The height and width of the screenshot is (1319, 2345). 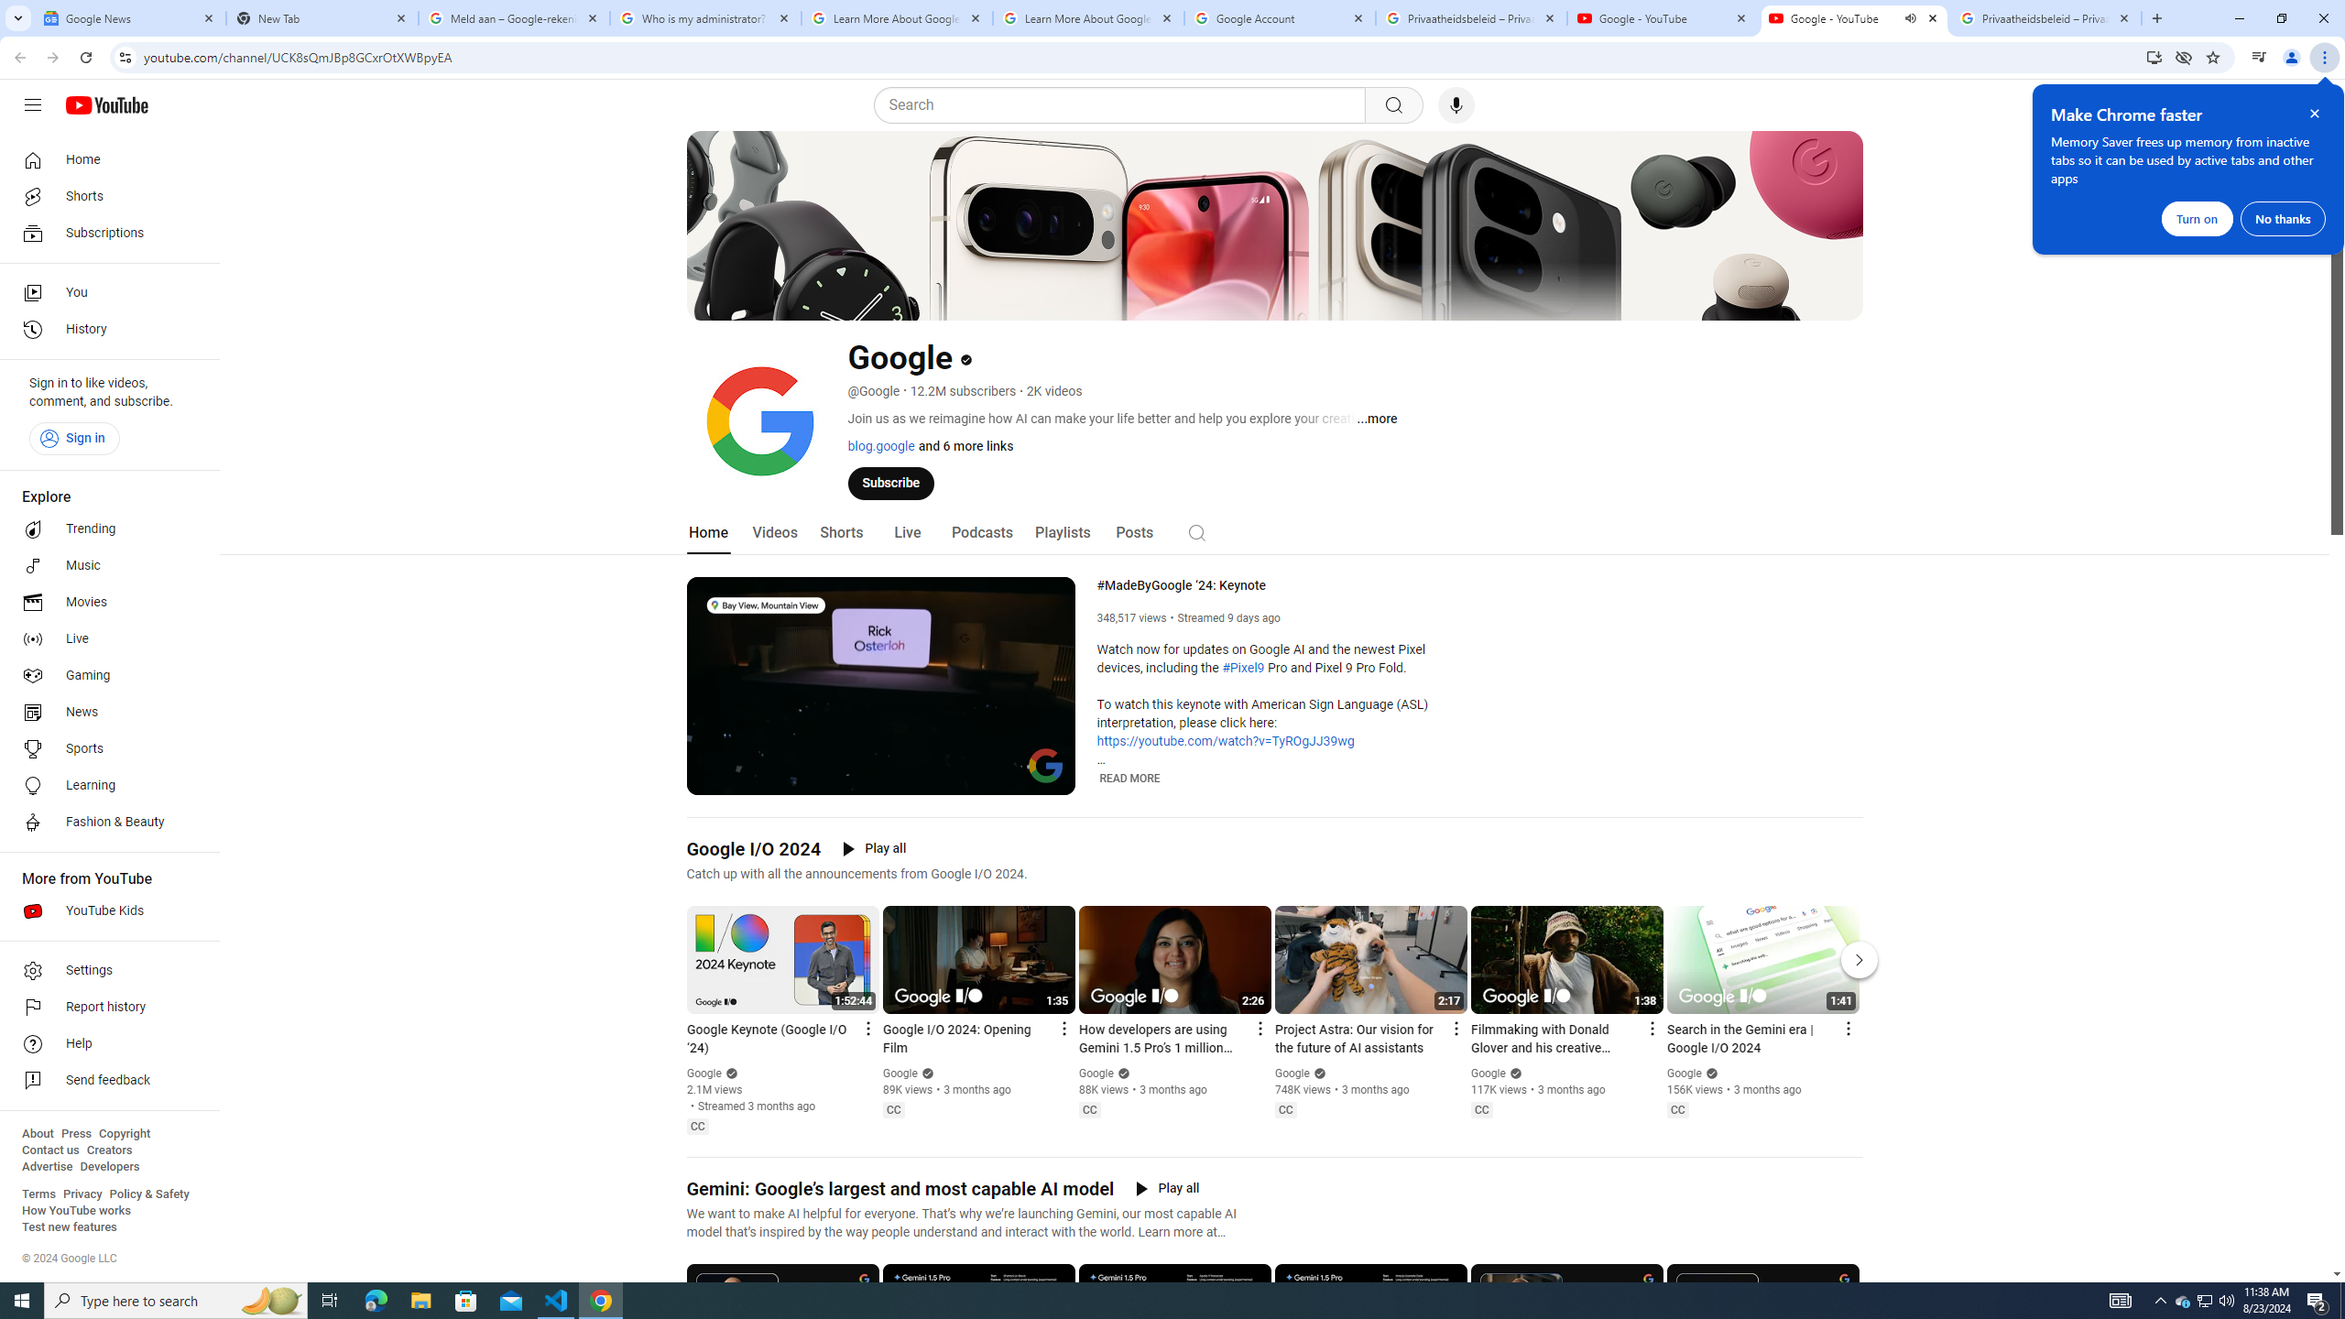 What do you see at coordinates (104, 330) in the screenshot?
I see `History` at bounding box center [104, 330].